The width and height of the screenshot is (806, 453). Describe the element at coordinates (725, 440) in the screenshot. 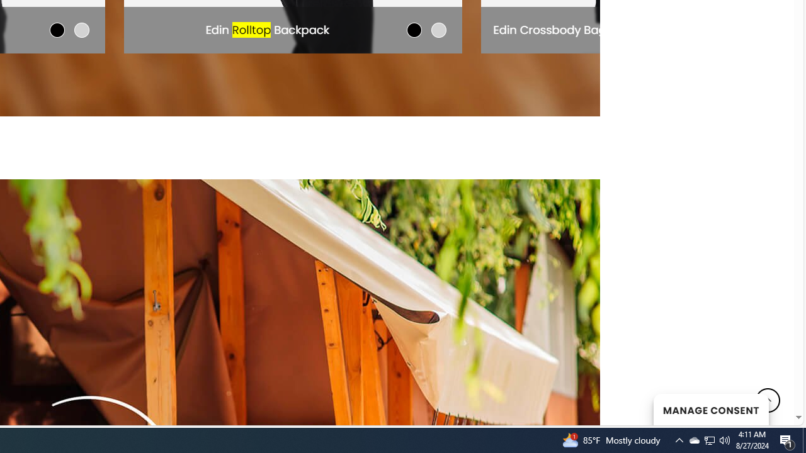

I see `Show desktop` at that location.